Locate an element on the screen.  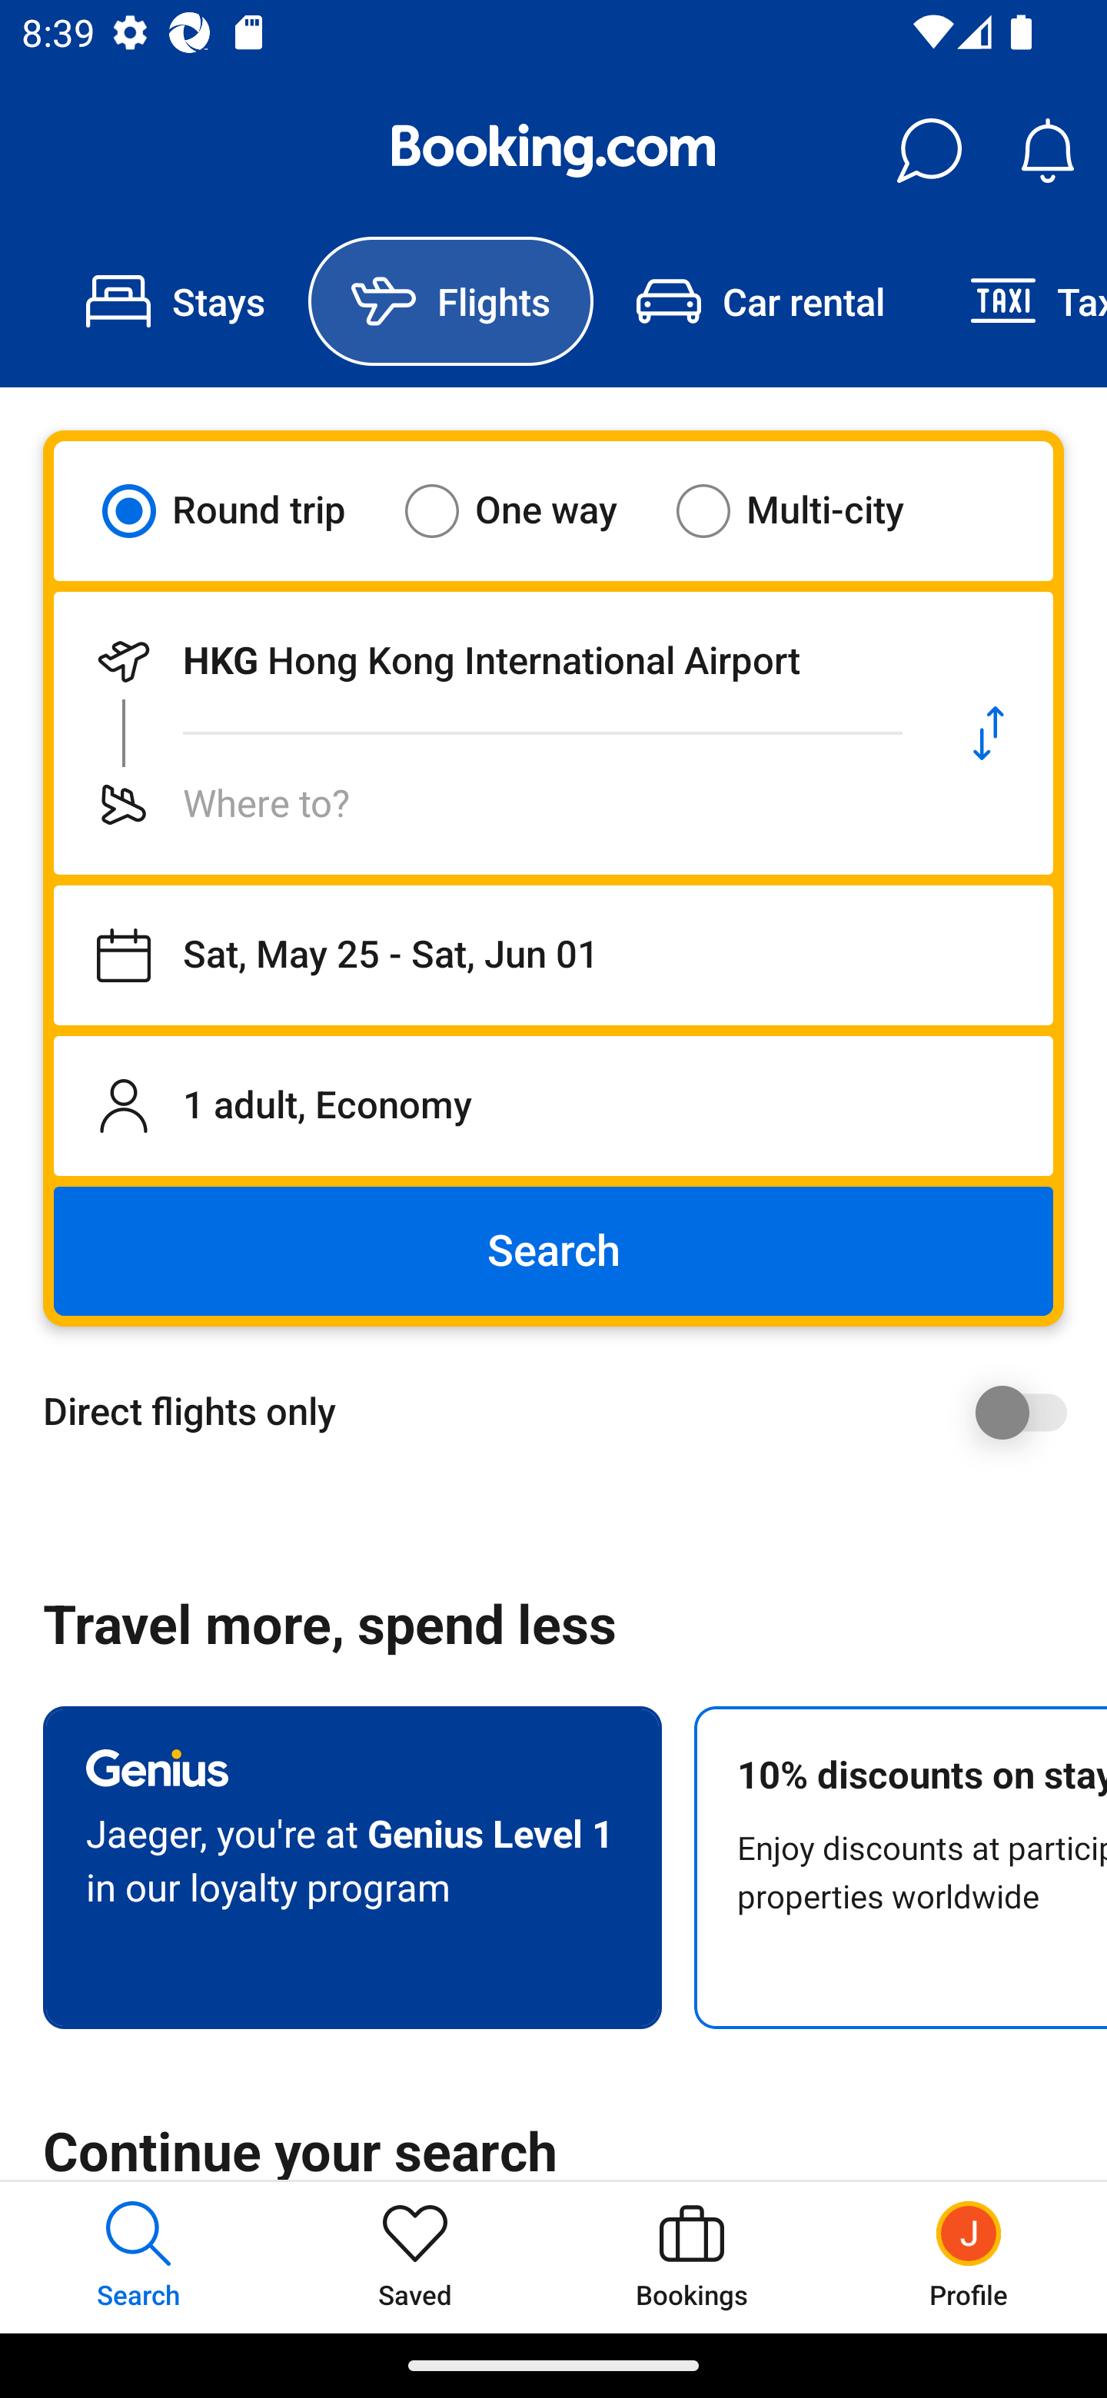
Messages is located at coordinates (929, 151).